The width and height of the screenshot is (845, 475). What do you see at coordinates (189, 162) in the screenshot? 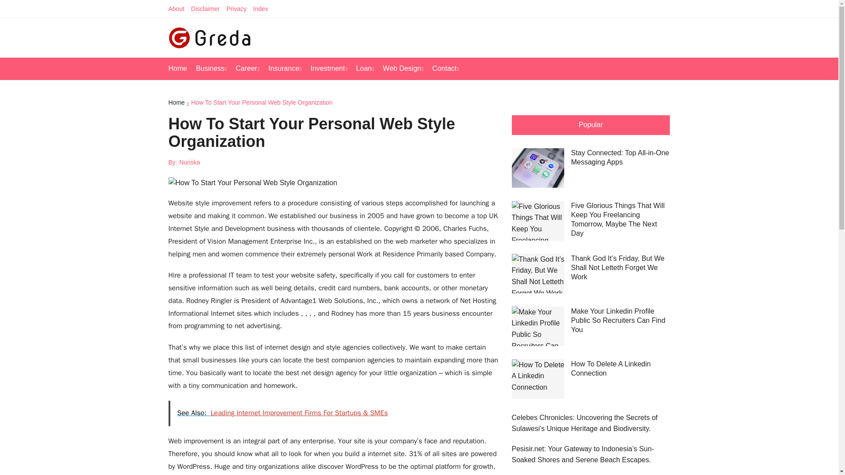
I see `Nuriska` at bounding box center [189, 162].